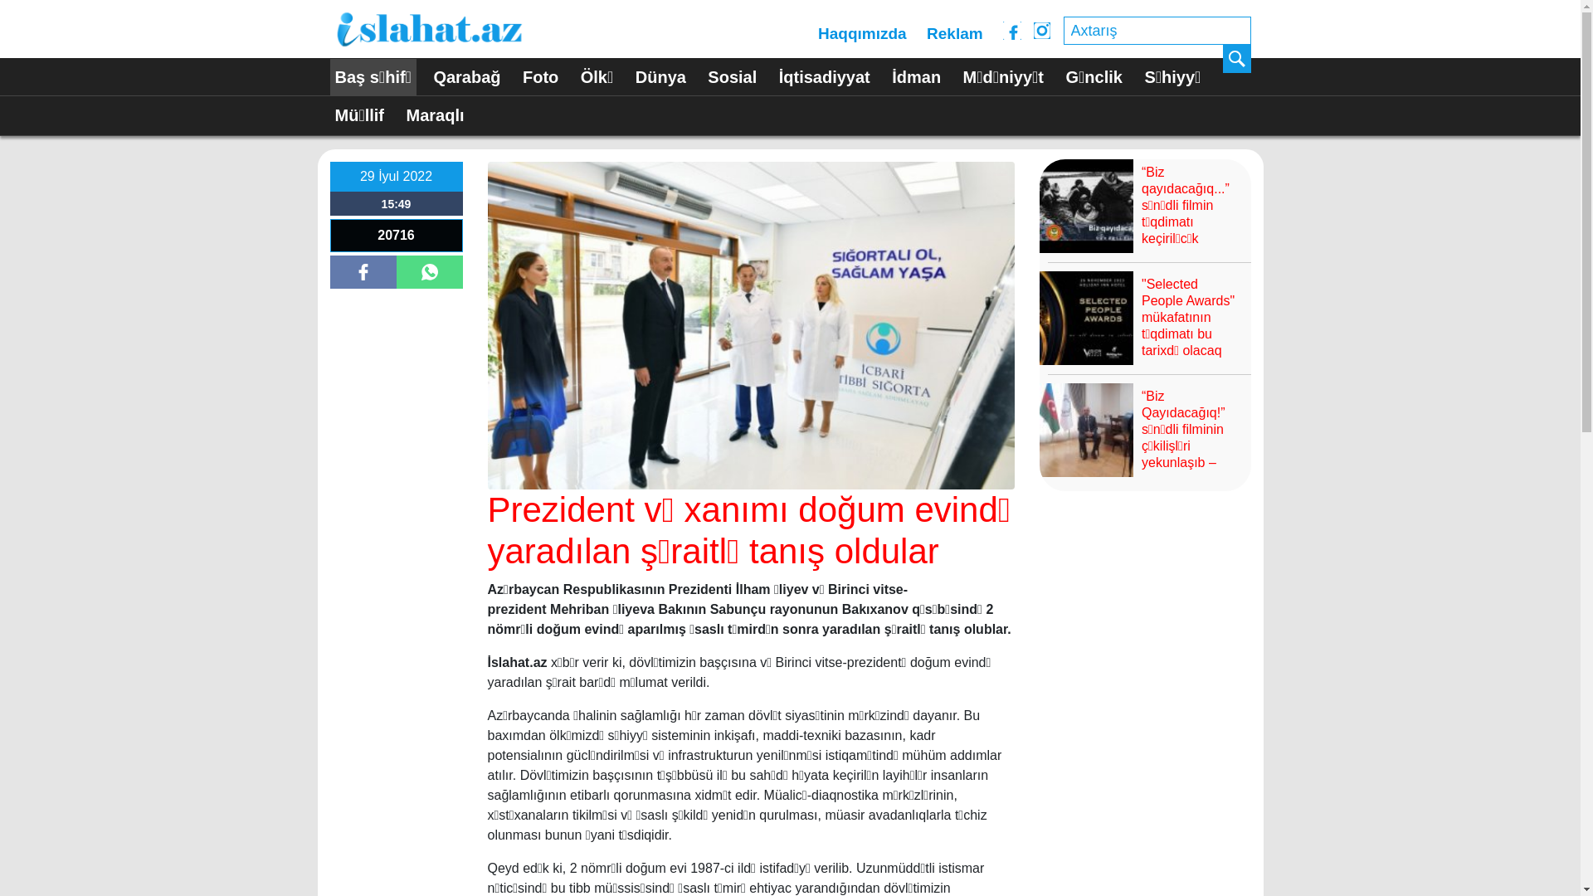 This screenshot has width=1593, height=896. What do you see at coordinates (1012, 31) in the screenshot?
I see `Facebook` at bounding box center [1012, 31].